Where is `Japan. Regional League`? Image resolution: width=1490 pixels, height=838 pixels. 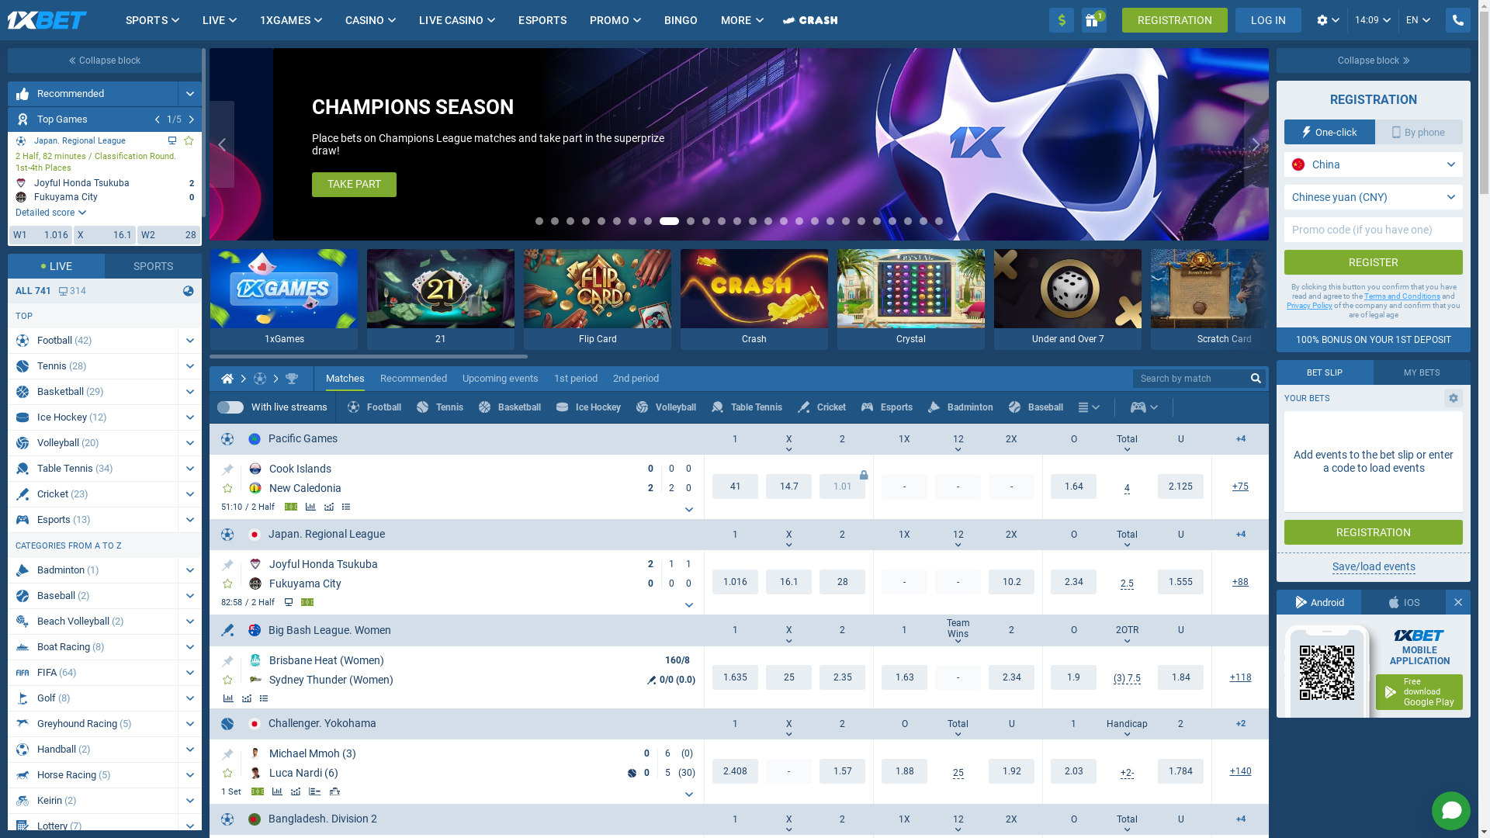
Japan. Regional League is located at coordinates (317, 534).